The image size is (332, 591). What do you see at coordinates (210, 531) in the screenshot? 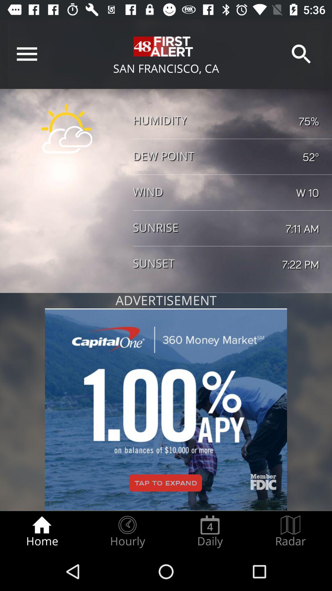
I see `click the item next to hourly icon` at bounding box center [210, 531].